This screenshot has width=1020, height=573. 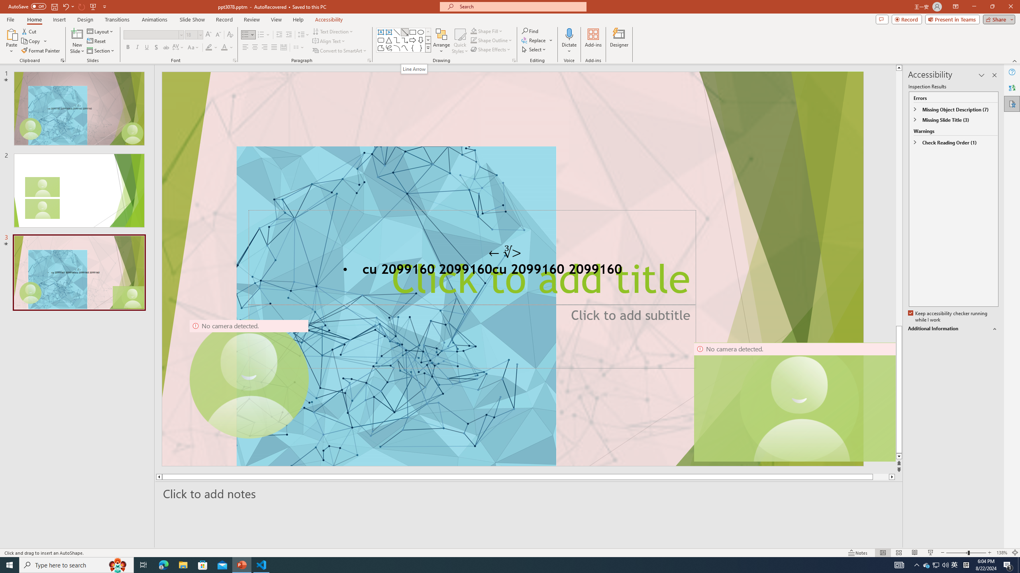 I want to click on Clear Formatting, so click(x=229, y=35).